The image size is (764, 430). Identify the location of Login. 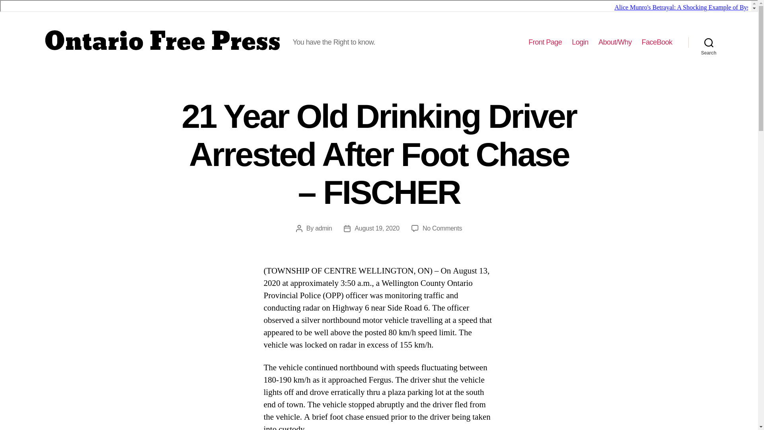
(580, 42).